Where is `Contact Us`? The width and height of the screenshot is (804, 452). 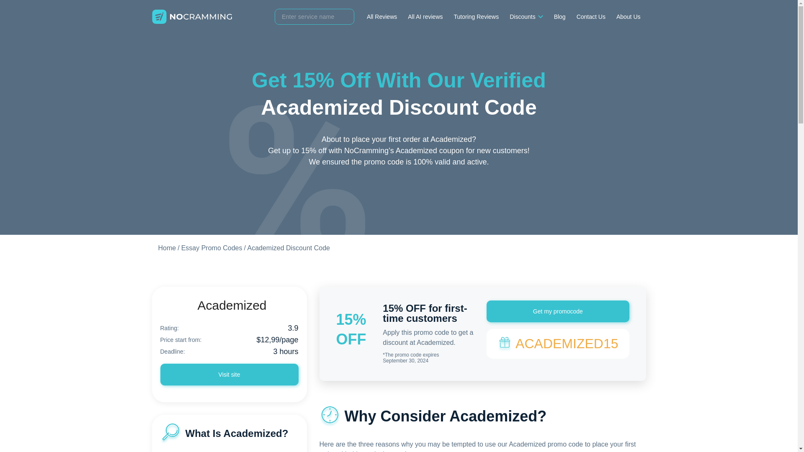
Contact Us is located at coordinates (591, 17).